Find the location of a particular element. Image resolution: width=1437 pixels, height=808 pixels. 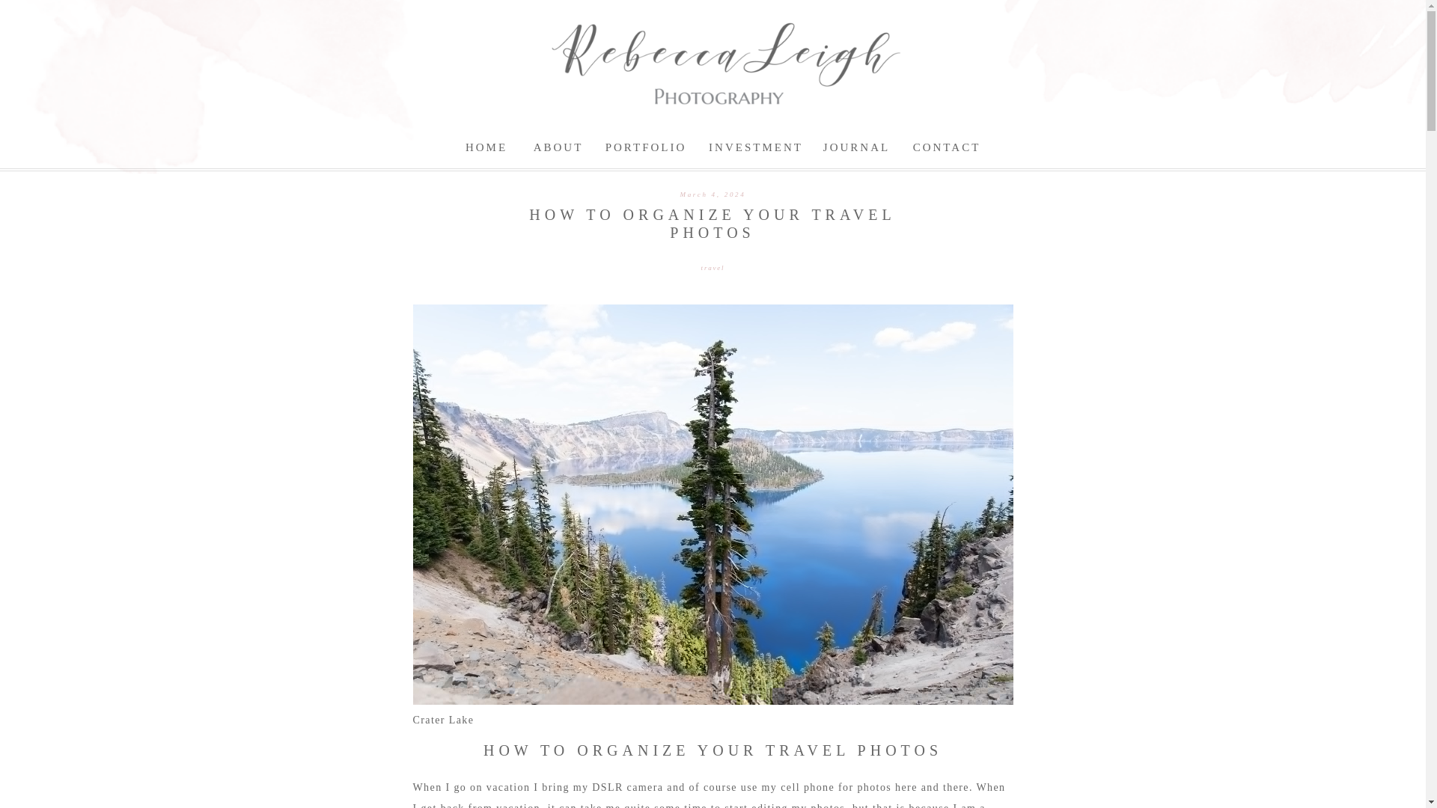

JOURNAL is located at coordinates (856, 148).